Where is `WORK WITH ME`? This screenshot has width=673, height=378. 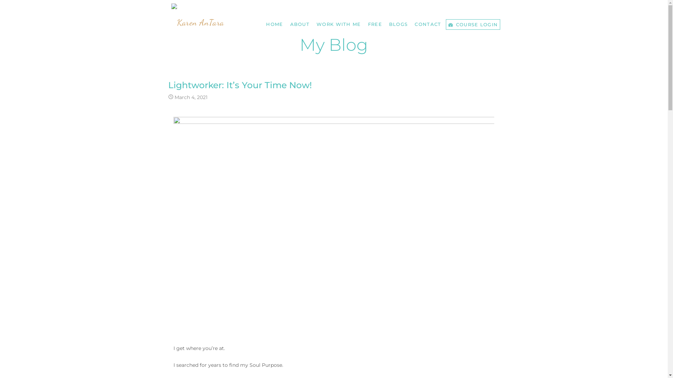 WORK WITH ME is located at coordinates (339, 24).